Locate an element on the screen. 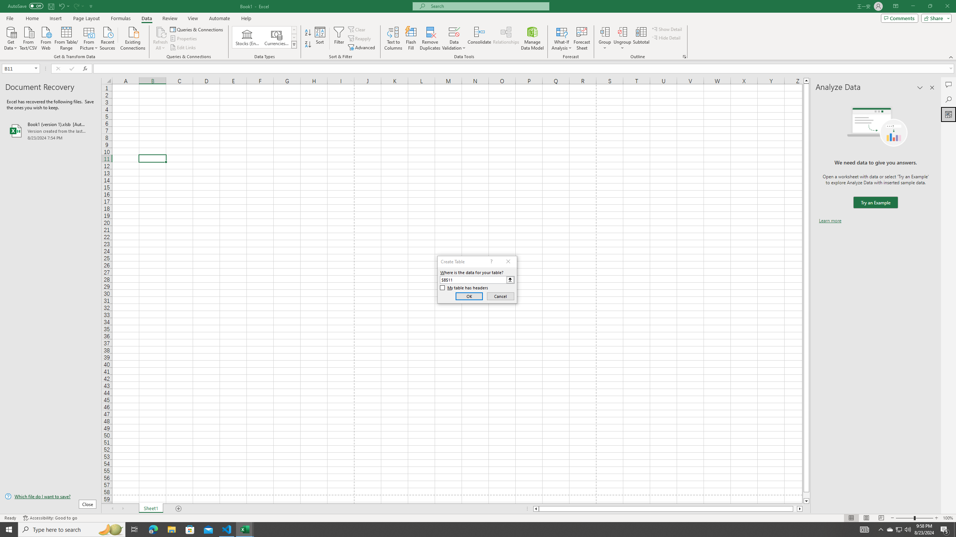 The image size is (956, 537). Get Data is located at coordinates (11, 38).